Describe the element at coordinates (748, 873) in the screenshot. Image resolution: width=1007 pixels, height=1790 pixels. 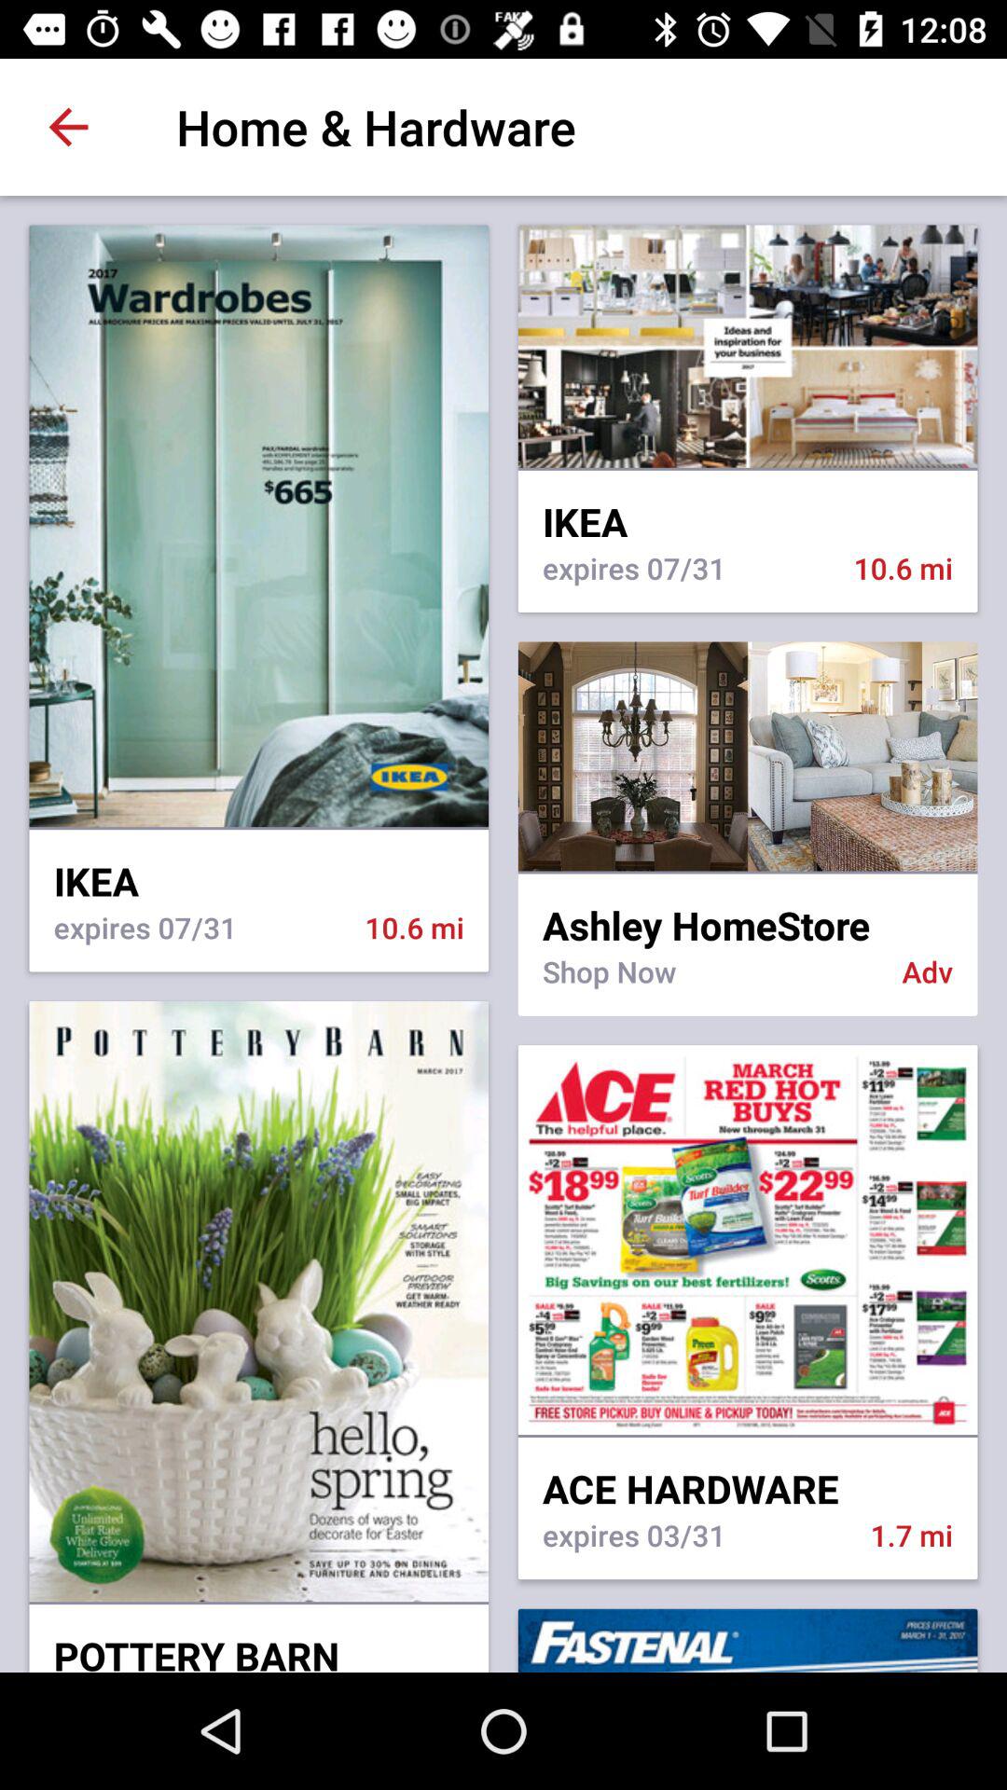
I see `launch the item next to ikea icon` at that location.